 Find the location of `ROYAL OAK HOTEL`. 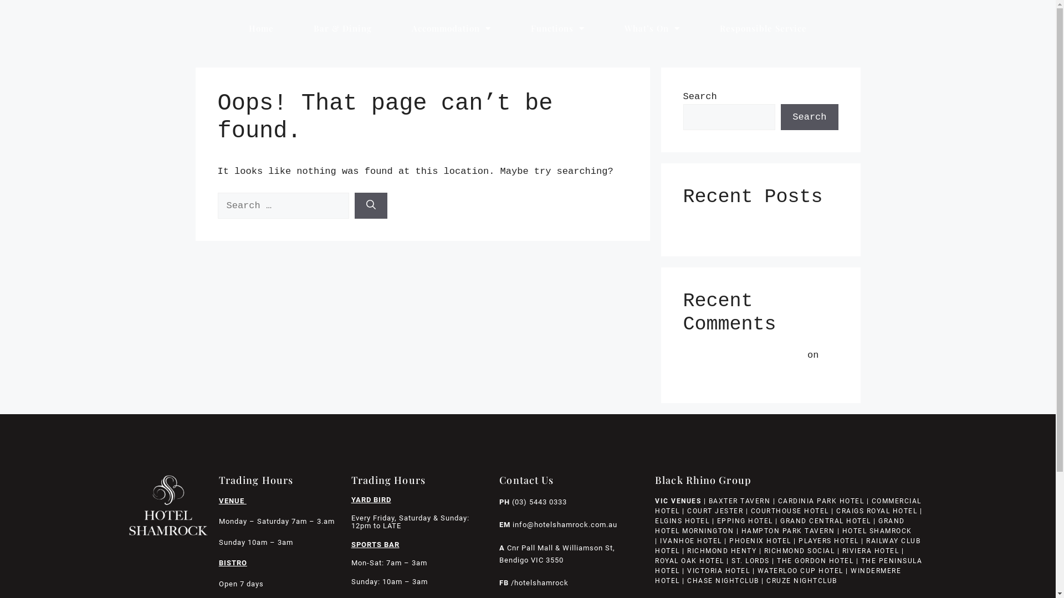

ROYAL OAK HOTEL is located at coordinates (689, 561).